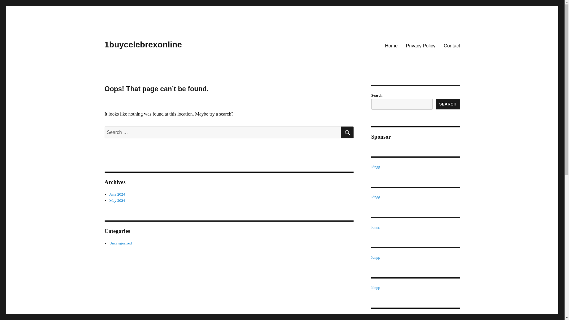 Image resolution: width=569 pixels, height=320 pixels. What do you see at coordinates (375, 318) in the screenshot?
I see `Idnpp` at bounding box center [375, 318].